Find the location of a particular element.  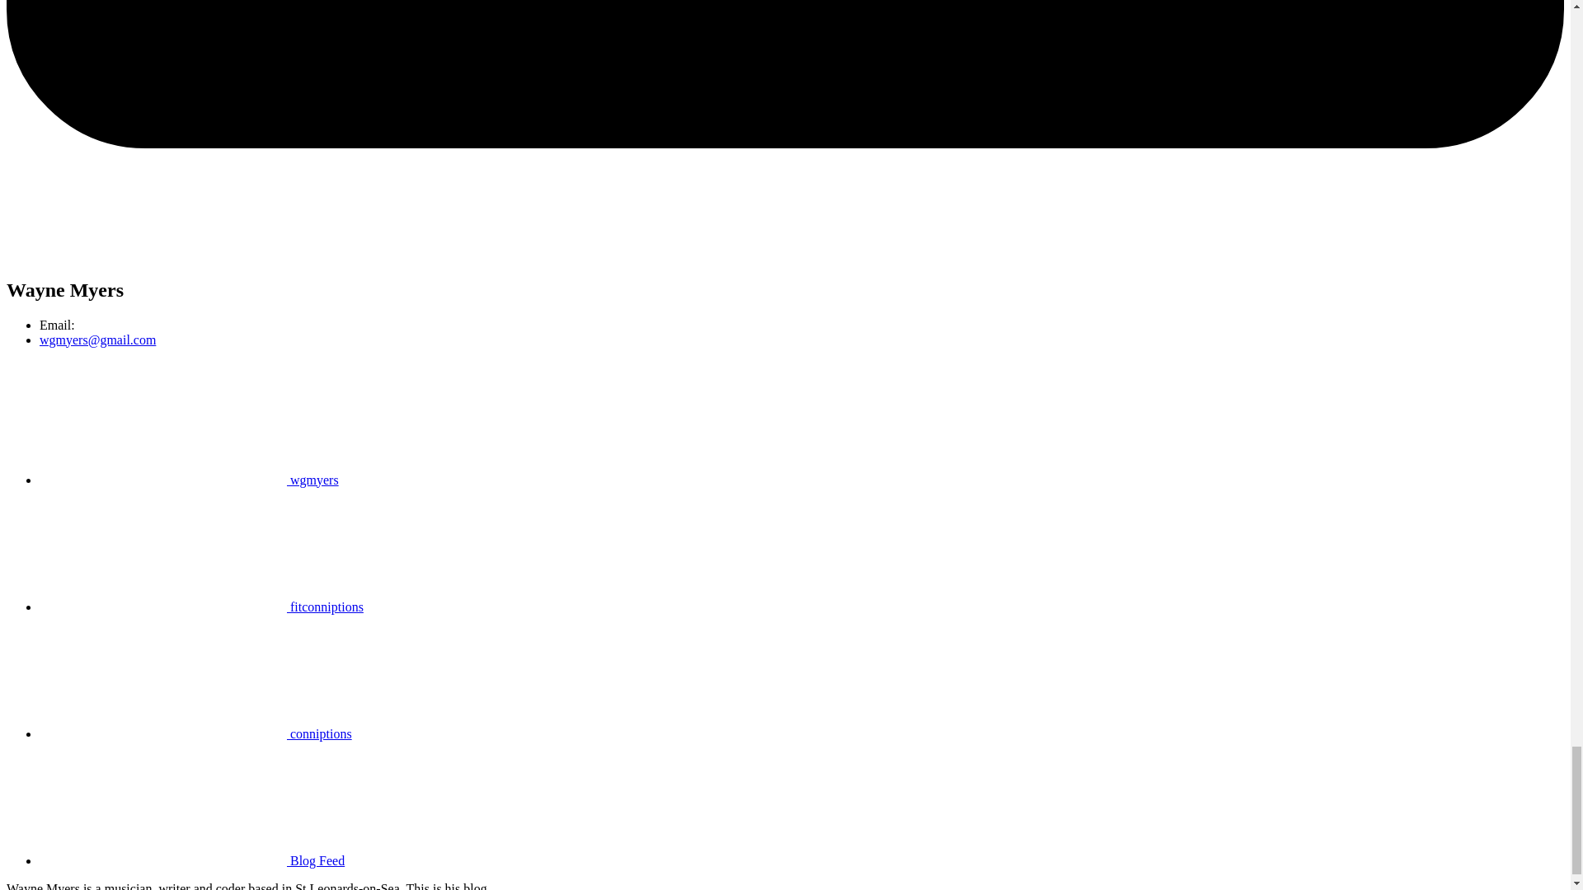

Blog Feed is located at coordinates (192, 860).